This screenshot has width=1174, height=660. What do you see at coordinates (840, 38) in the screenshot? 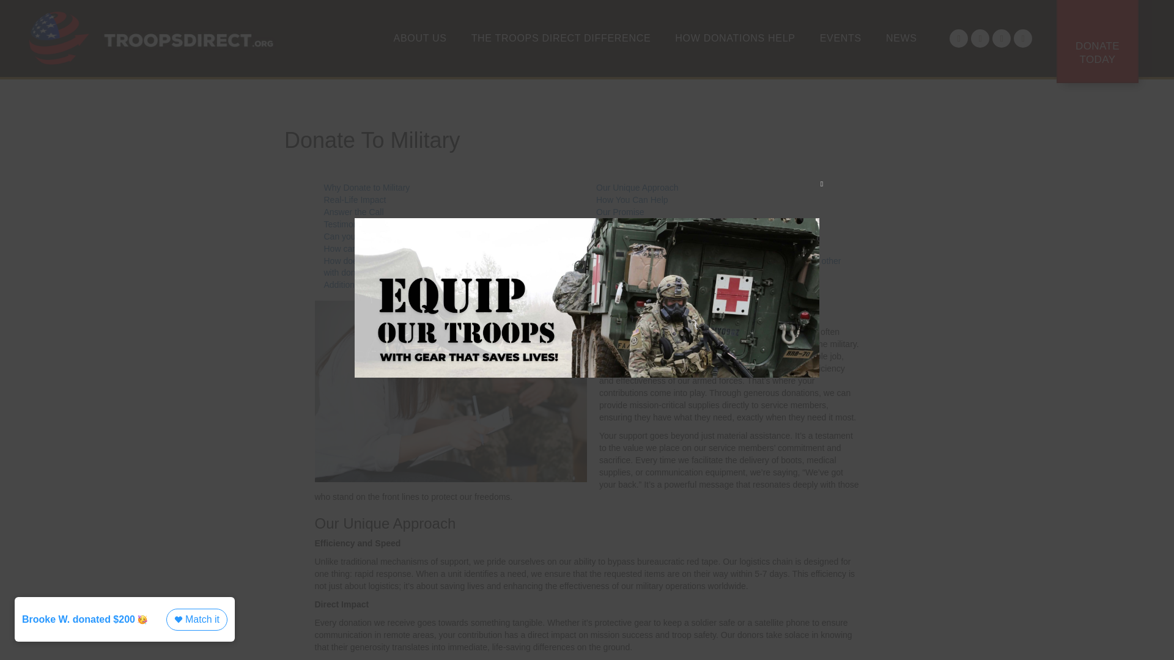
I see `EVENTS` at bounding box center [840, 38].